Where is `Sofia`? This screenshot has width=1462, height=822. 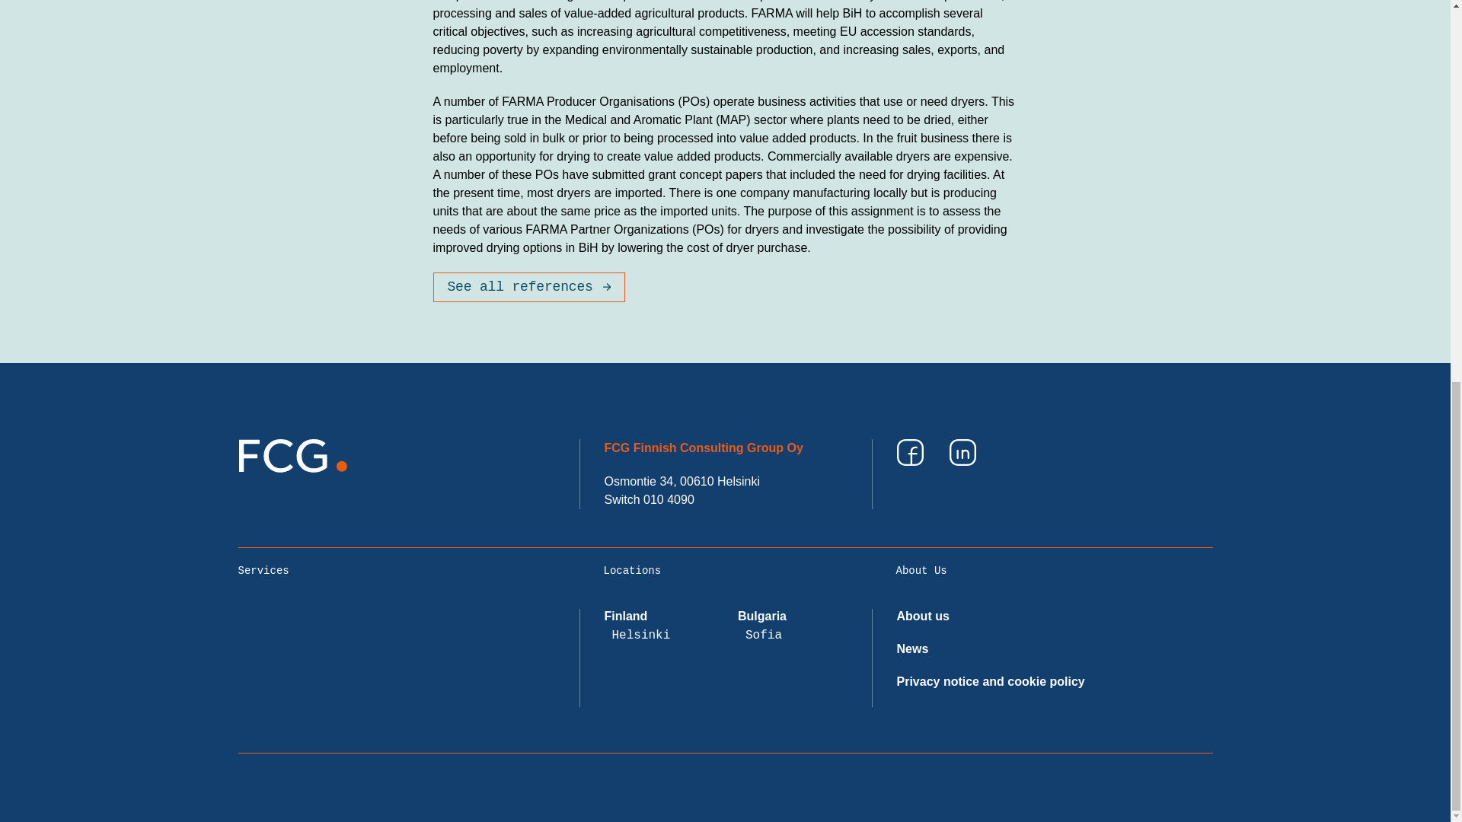
Sofia is located at coordinates (764, 635).